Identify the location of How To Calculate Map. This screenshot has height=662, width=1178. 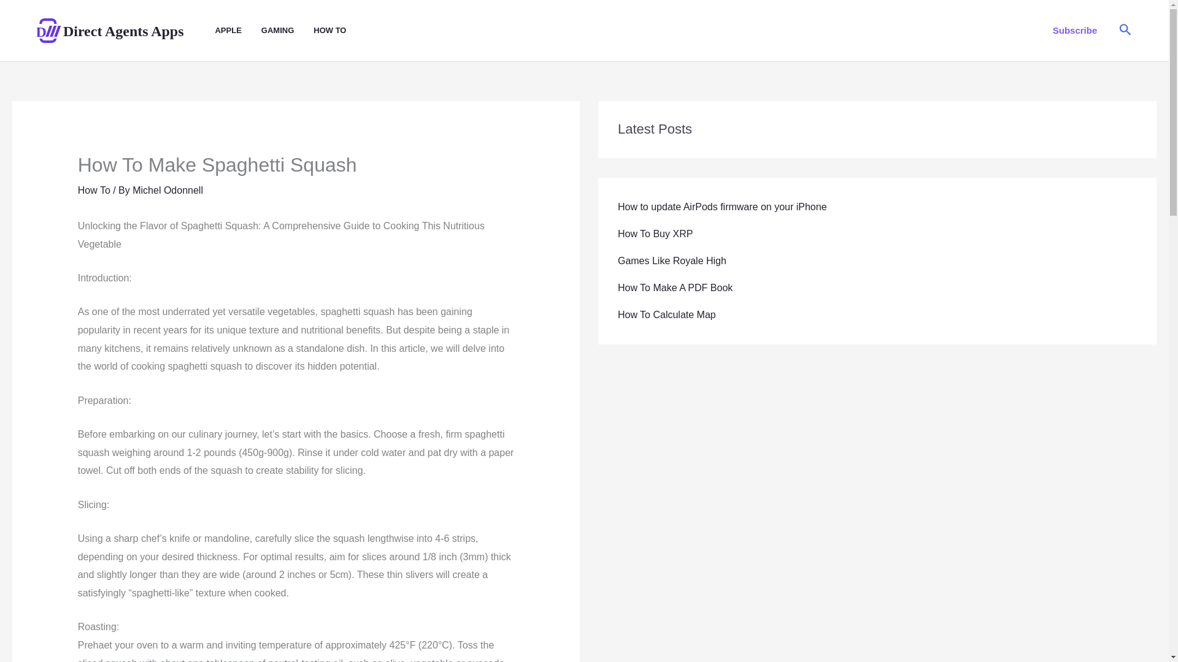
(666, 314).